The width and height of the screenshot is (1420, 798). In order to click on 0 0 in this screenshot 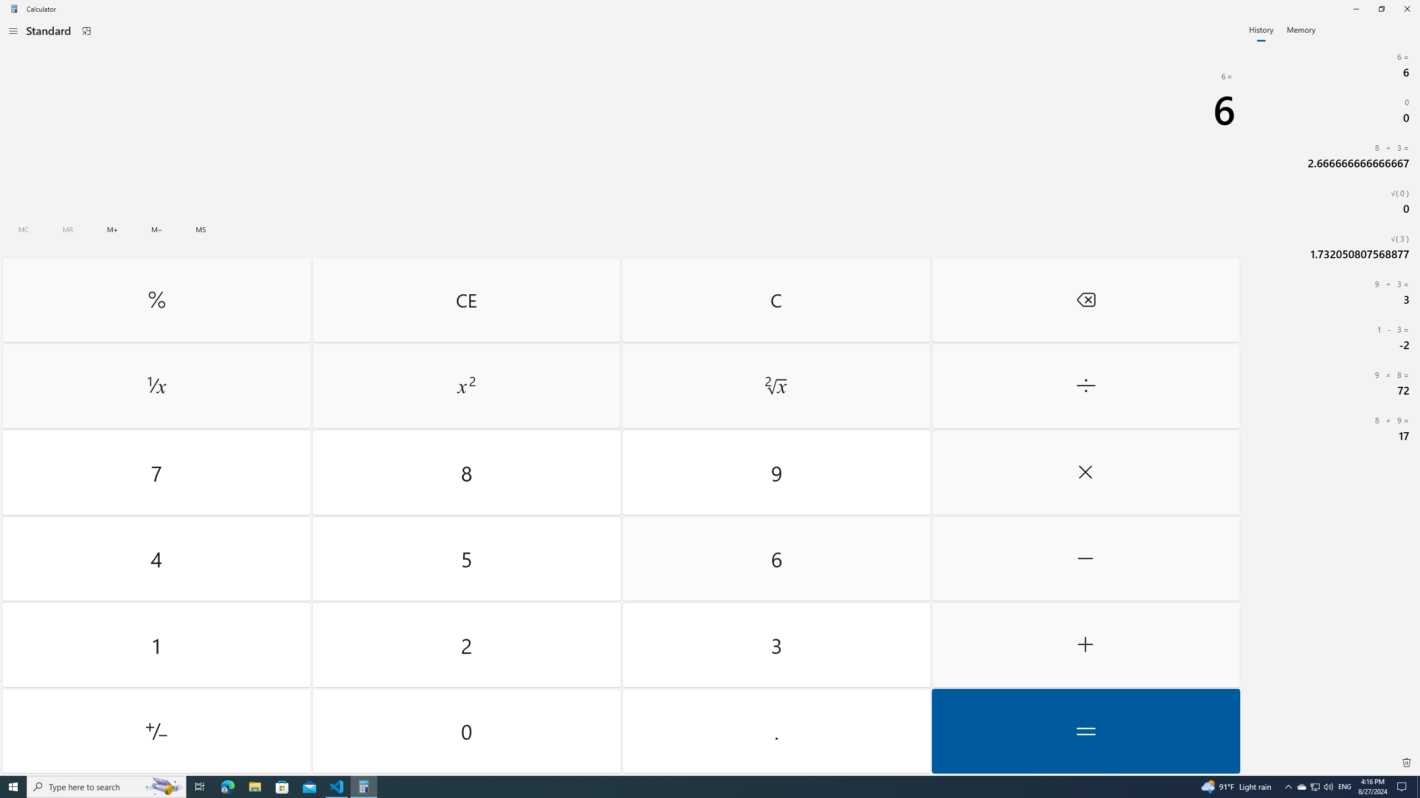, I will do `click(1331, 110)`.